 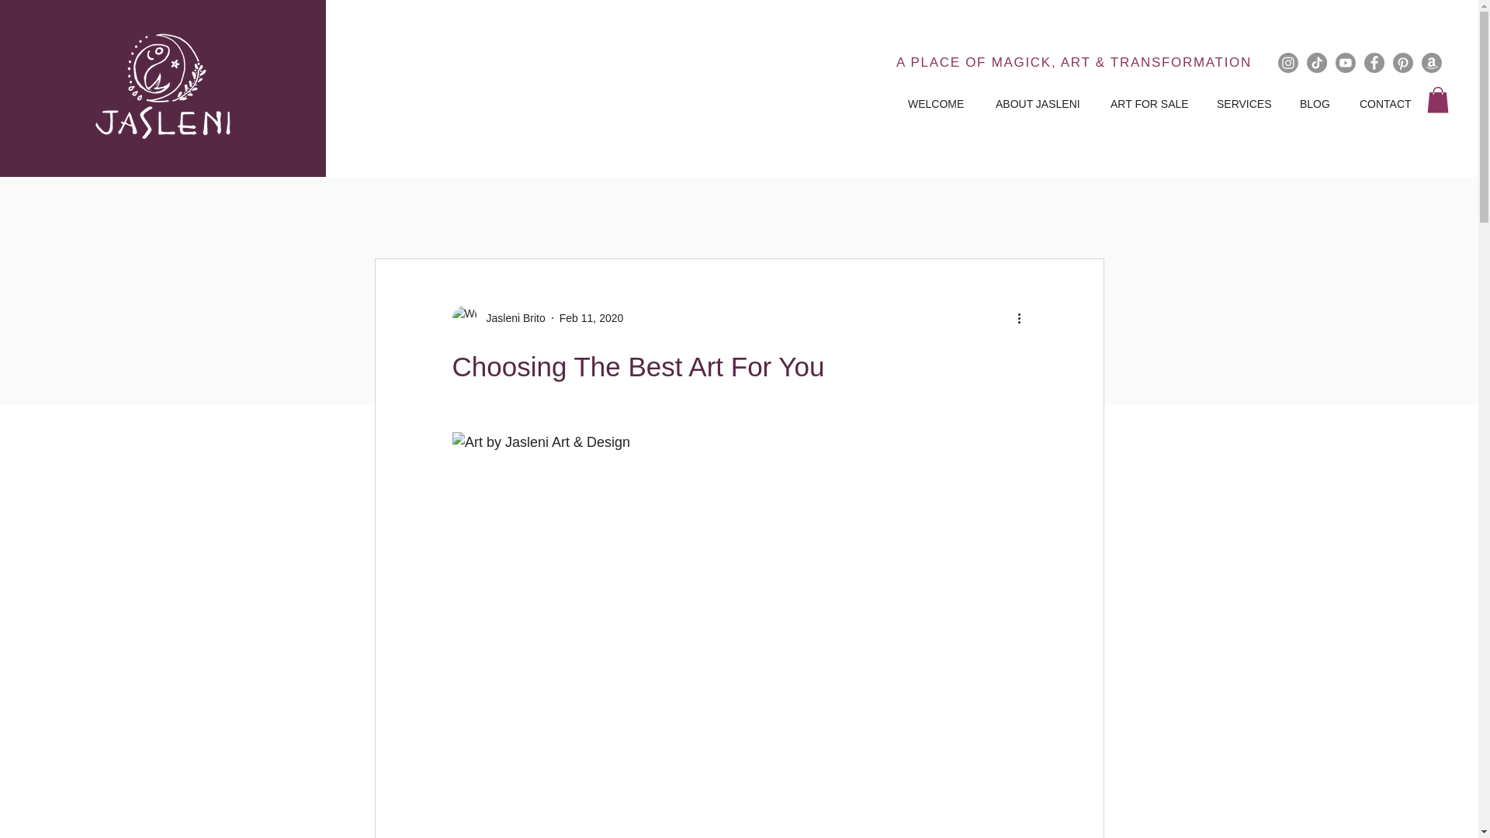 I want to click on Jasleni Brito, so click(x=498, y=318).